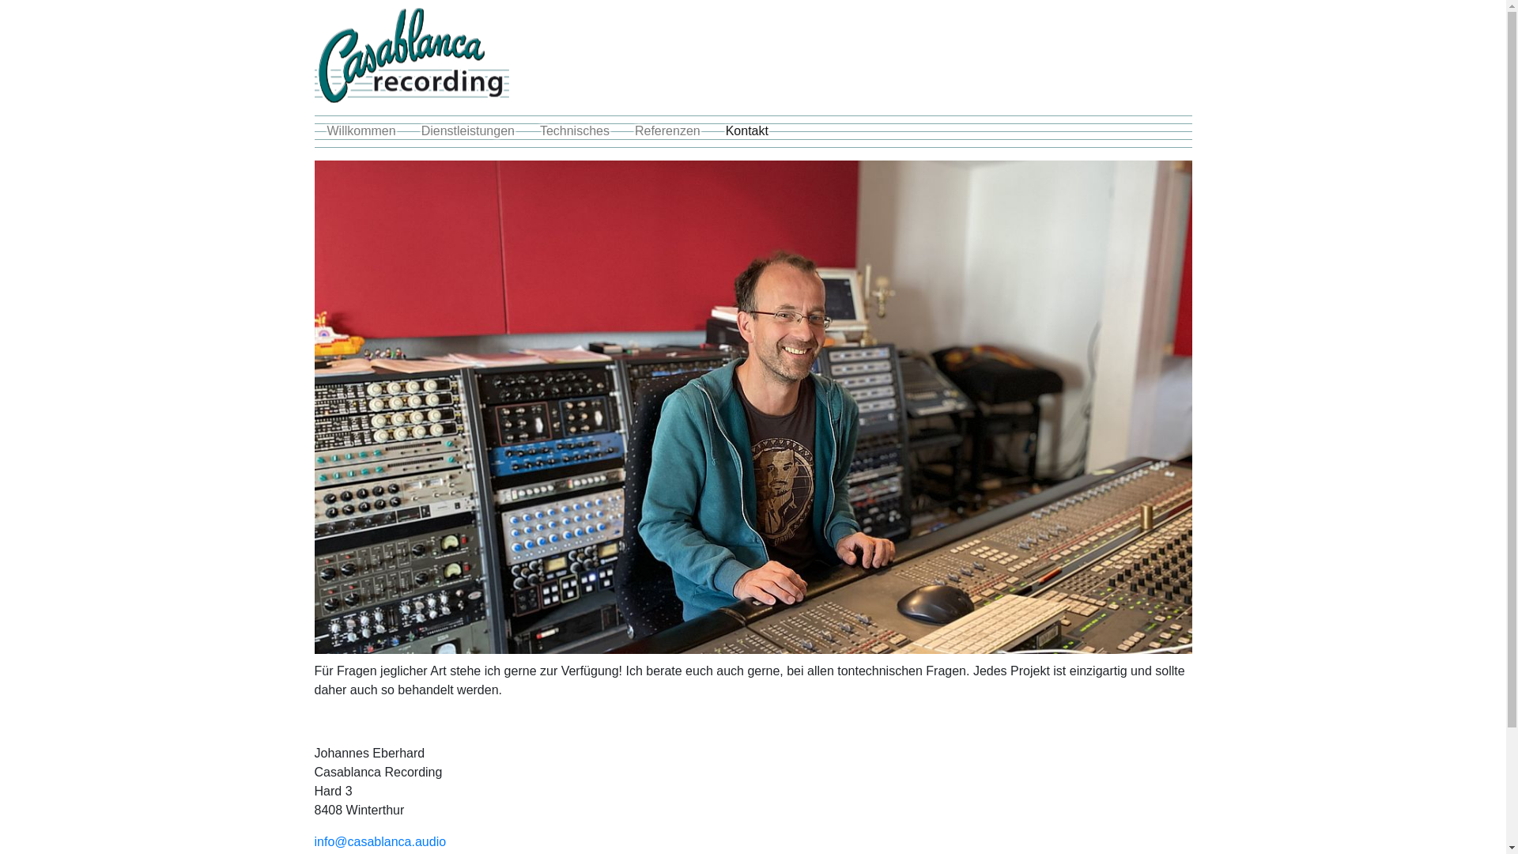 The width and height of the screenshot is (1518, 854). I want to click on Dienstleistungen, so click(468, 131).